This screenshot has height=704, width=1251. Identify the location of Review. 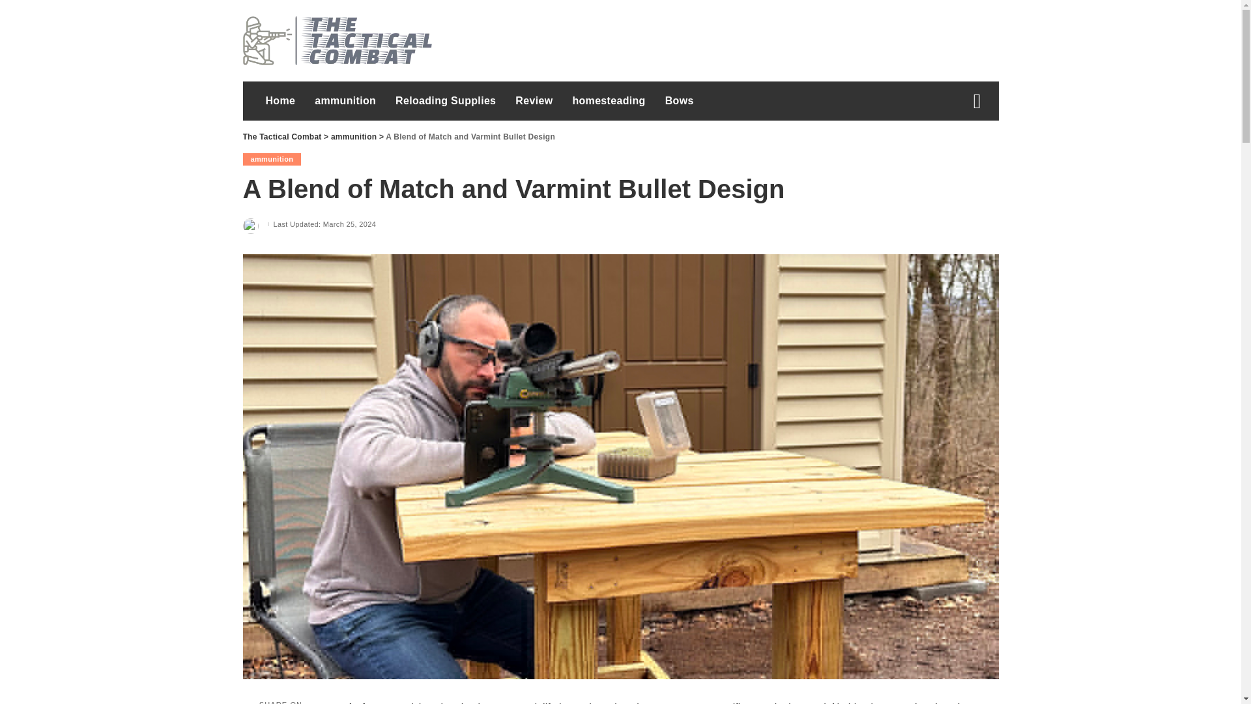
(533, 100).